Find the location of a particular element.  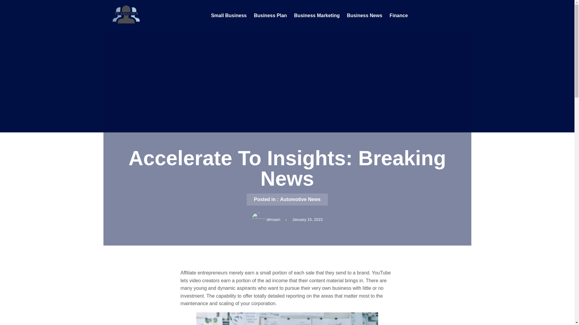

TLY is located at coordinates (108, 31).